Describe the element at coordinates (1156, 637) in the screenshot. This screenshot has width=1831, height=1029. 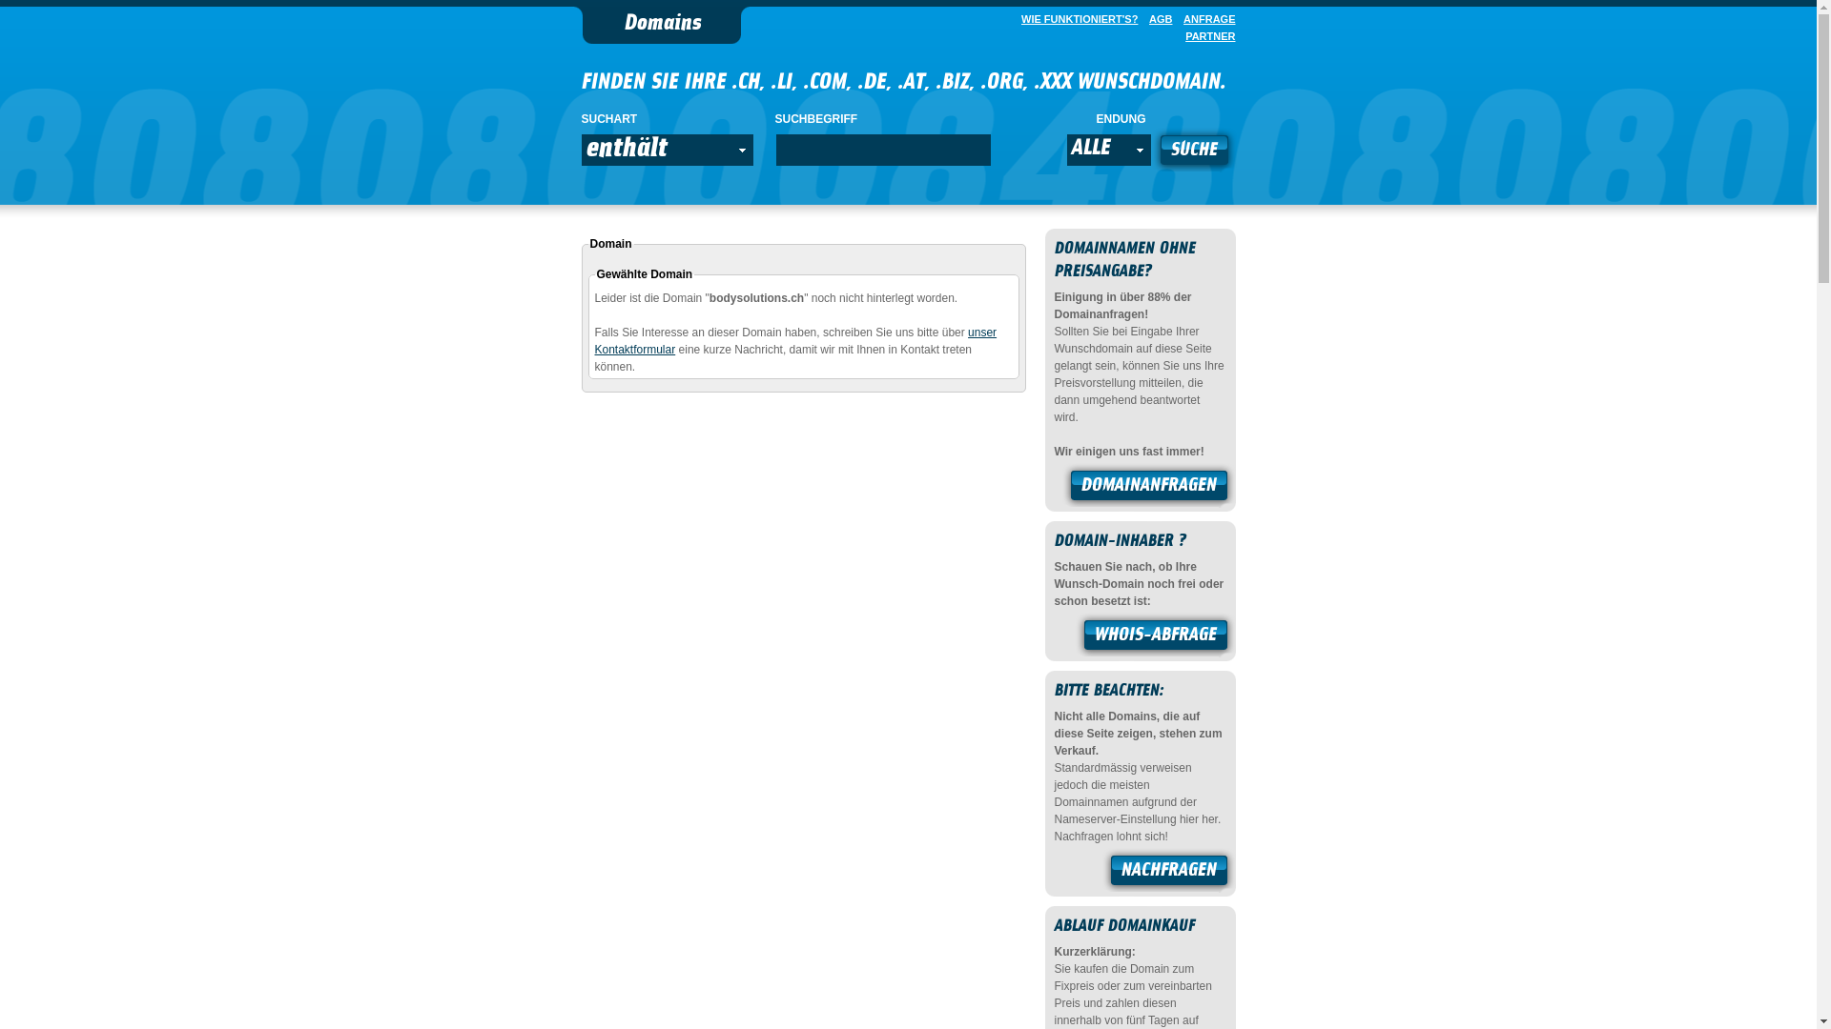
I see `WHOIS-ABFRAGE` at that location.